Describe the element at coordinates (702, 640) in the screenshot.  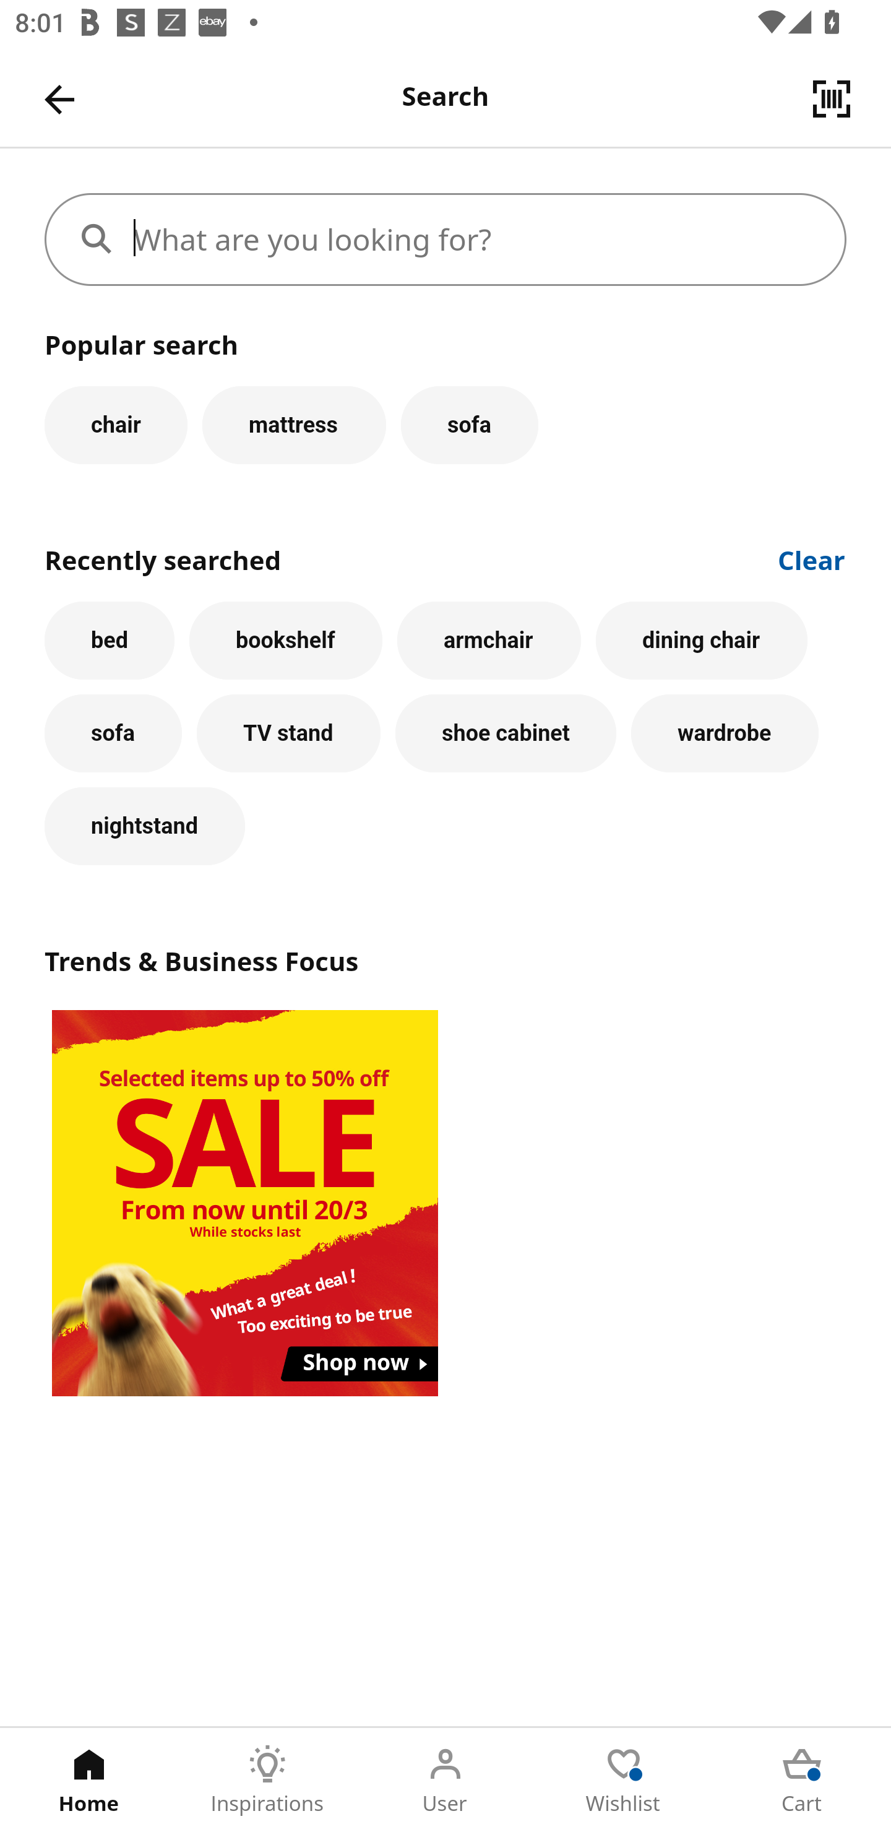
I see `dining chair` at that location.